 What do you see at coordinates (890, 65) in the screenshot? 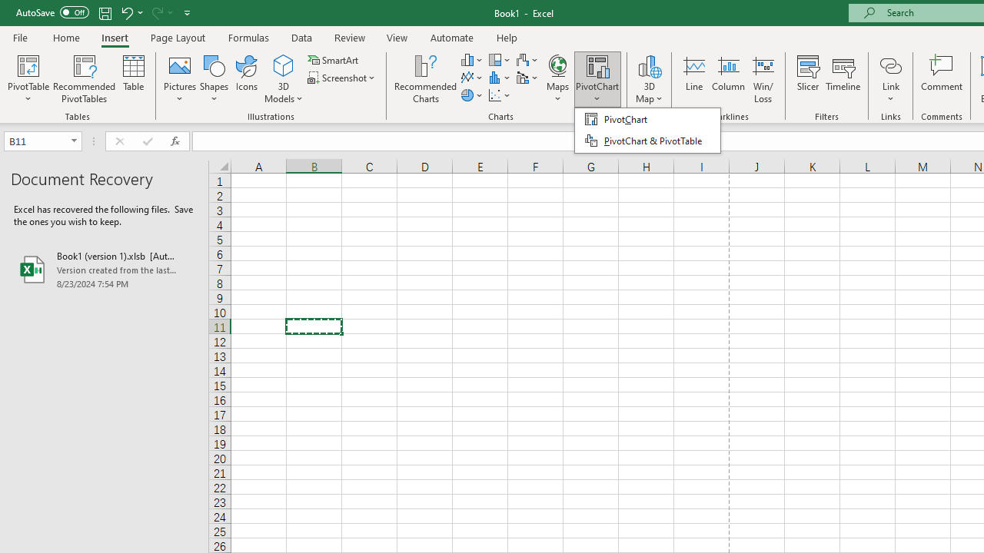
I see `Link` at bounding box center [890, 65].